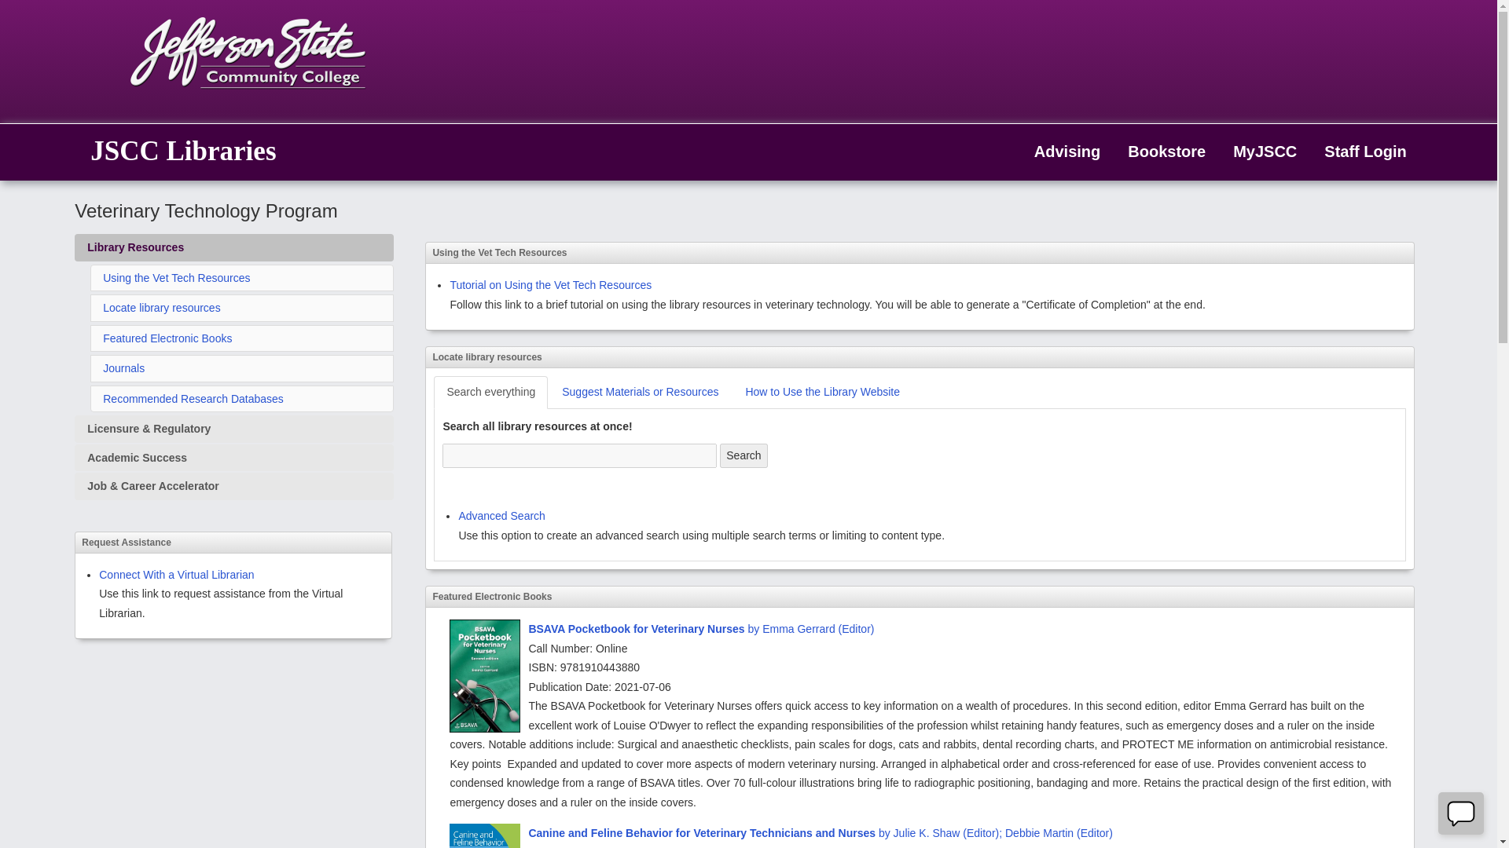 The width and height of the screenshot is (1509, 848). I want to click on How to Use the Library Website, so click(822, 393).